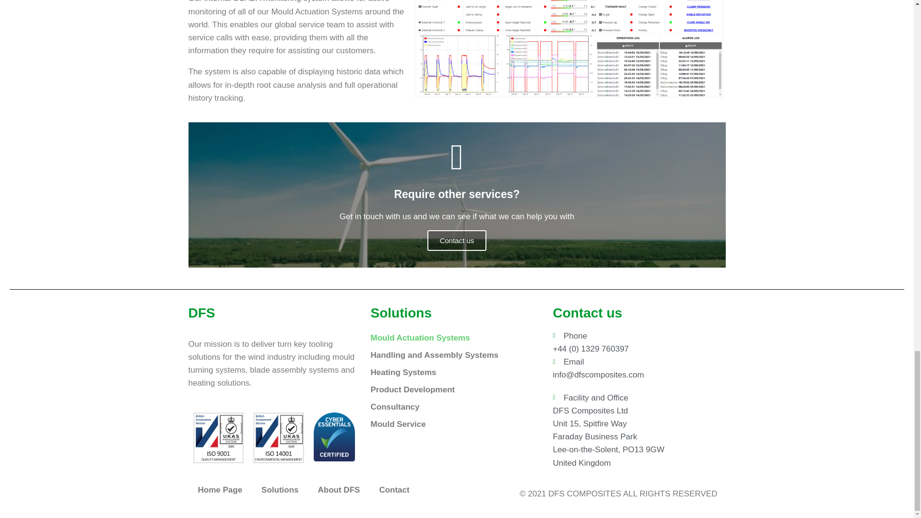  I want to click on About DFS, so click(339, 490).